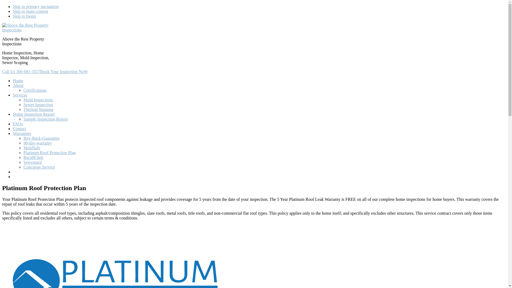 This screenshot has height=288, width=512. What do you see at coordinates (42, 138) in the screenshot?
I see `Buy-Back-Guarantee` at bounding box center [42, 138].